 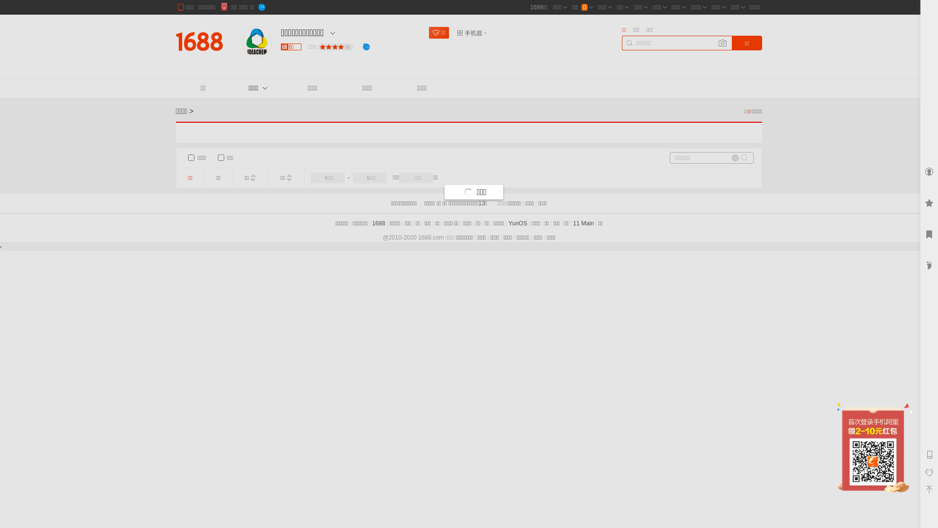 I want to click on 11 Main, so click(x=583, y=223).